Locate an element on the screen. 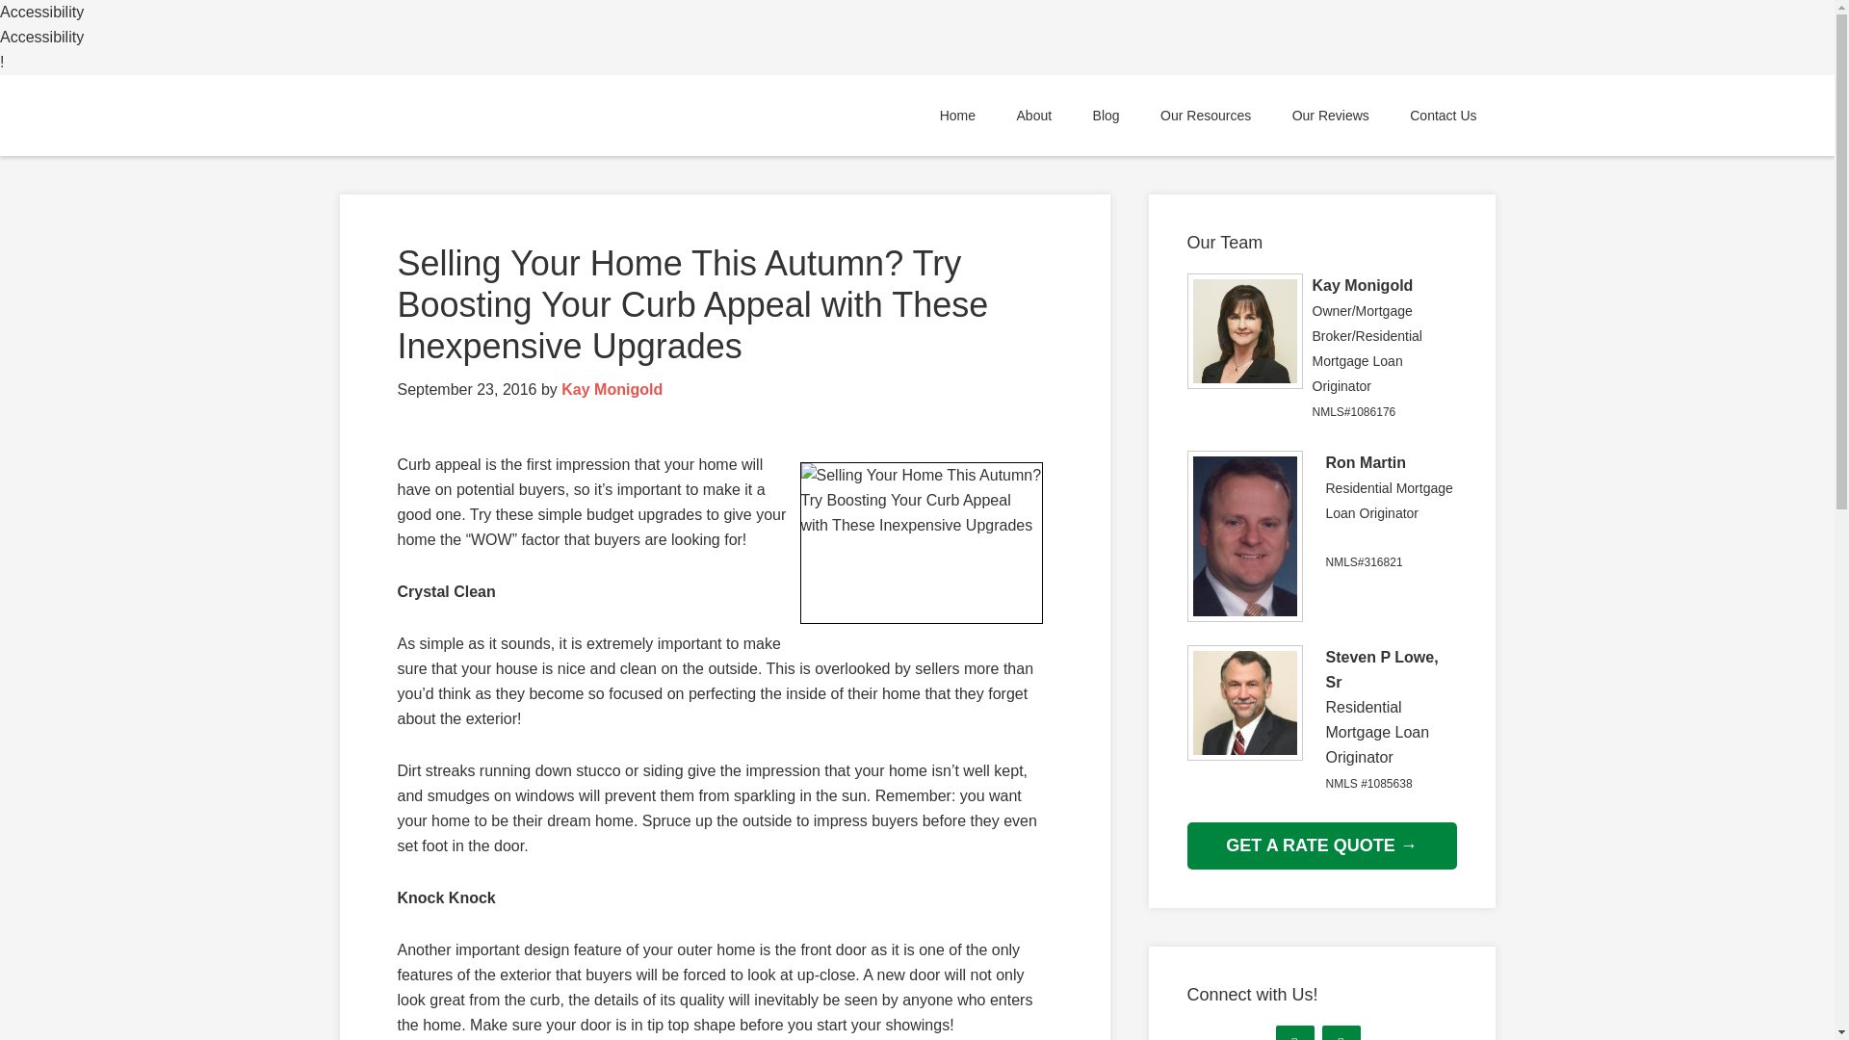 This screenshot has width=1849, height=1040. Our Resources is located at coordinates (1206, 116).